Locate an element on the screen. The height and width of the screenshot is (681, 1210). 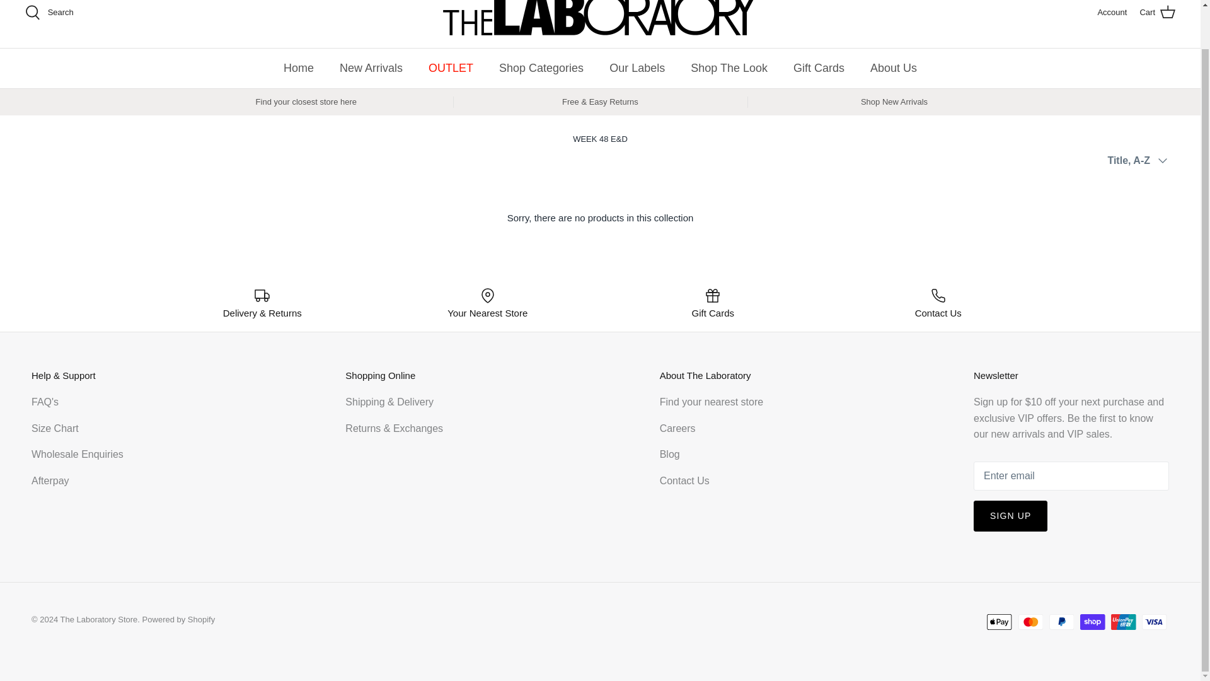
Shop Categories is located at coordinates (541, 68).